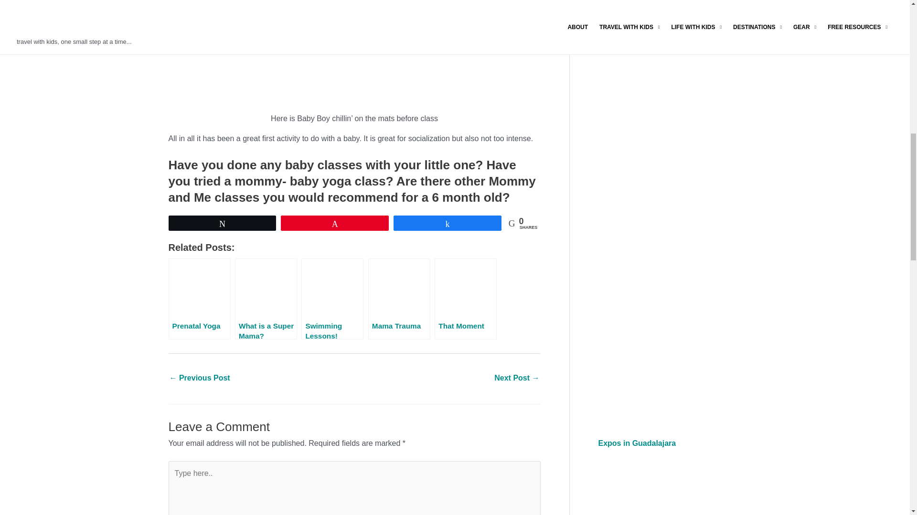 This screenshot has width=917, height=515. I want to click on Bosque Colomos, so click(199, 379).